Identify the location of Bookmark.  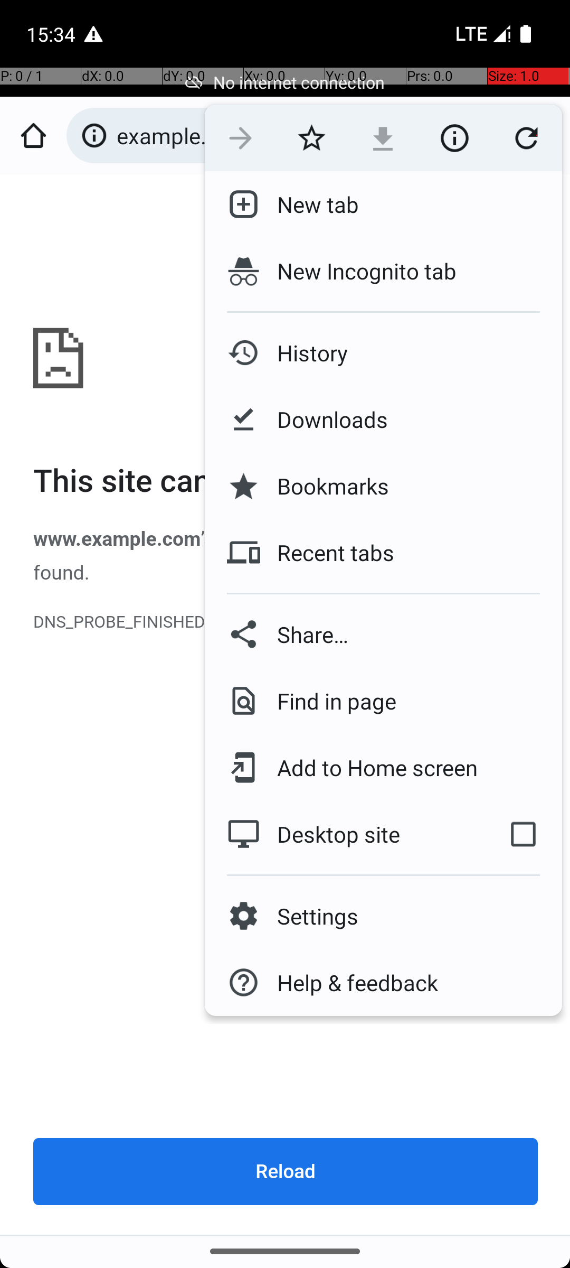
(311, 138).